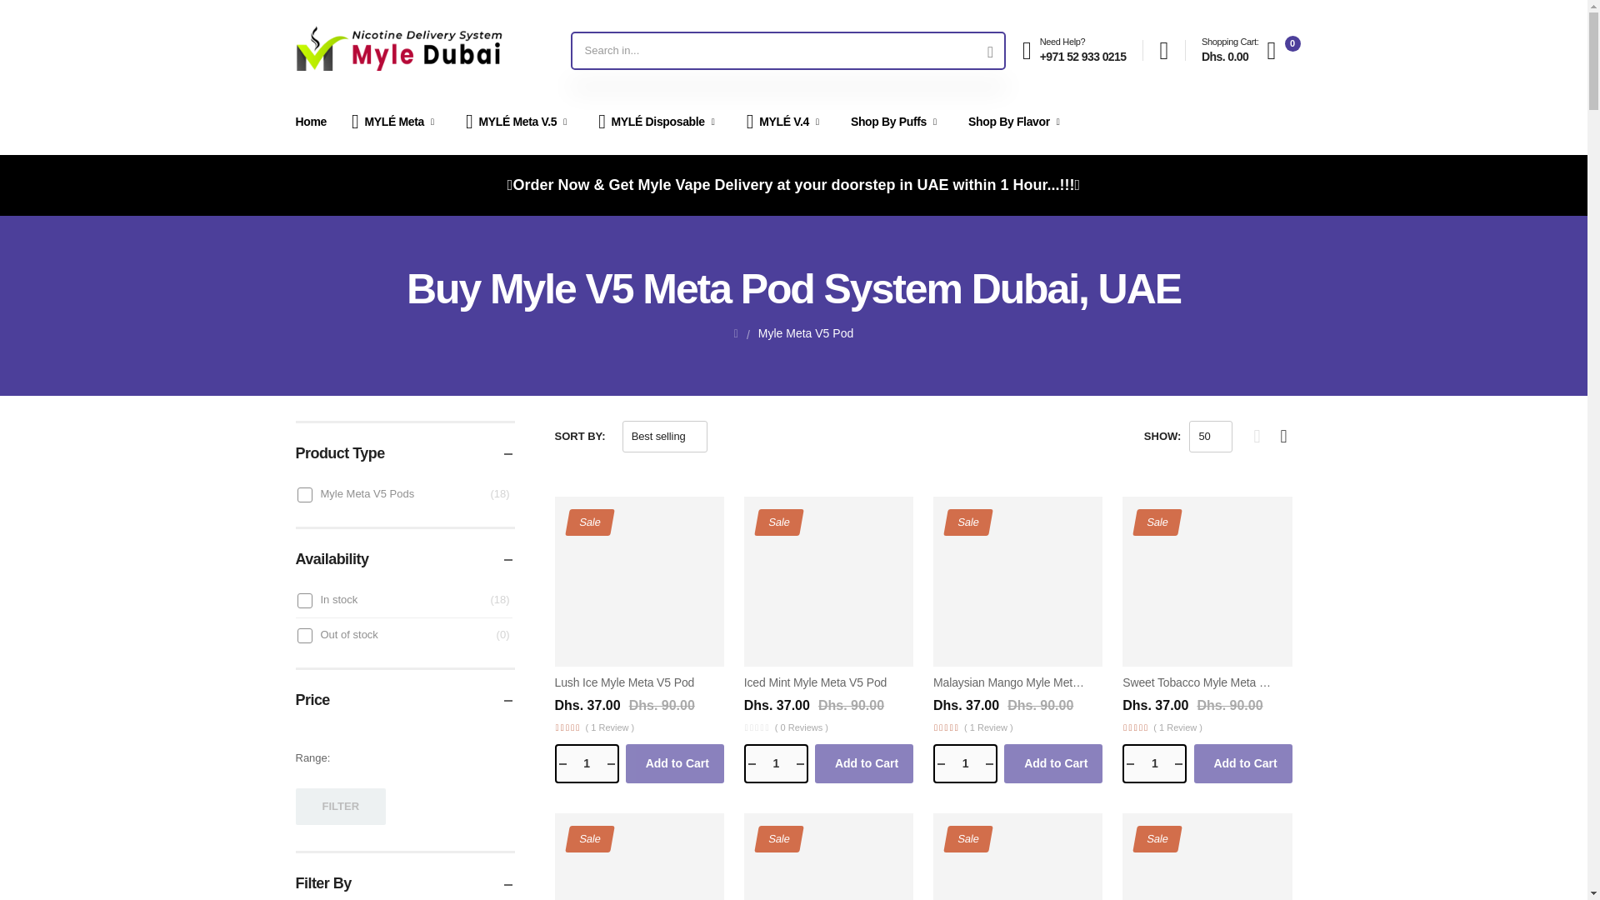 This screenshot has height=900, width=1600. Describe the element at coordinates (303, 495) in the screenshot. I see `Myle Meta V5 Pods` at that location.